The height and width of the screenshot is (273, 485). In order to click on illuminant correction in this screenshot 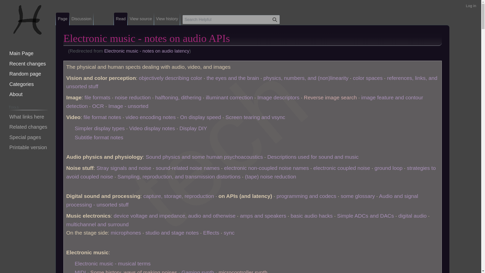, I will do `click(229, 97)`.